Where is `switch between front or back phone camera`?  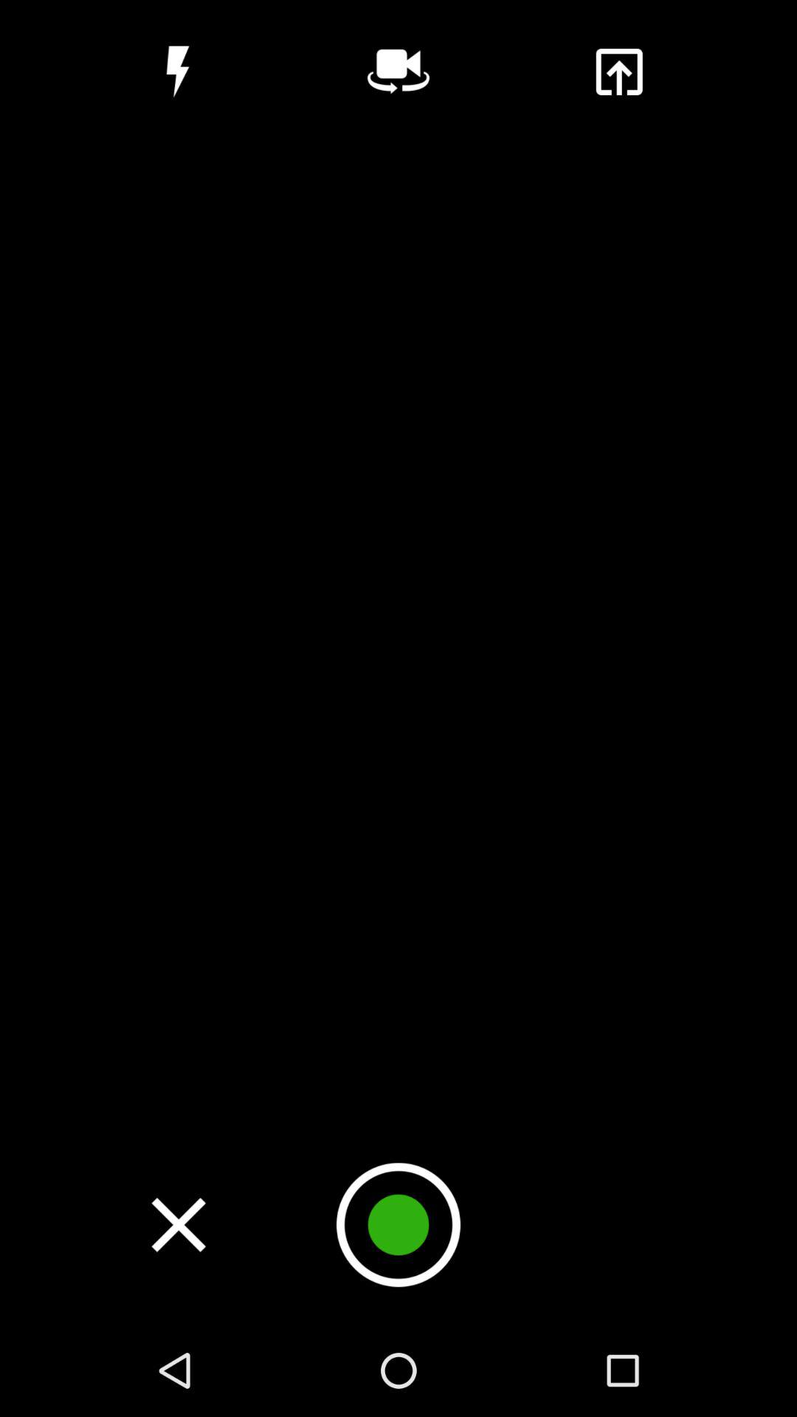 switch between front or back phone camera is located at coordinates (398, 72).